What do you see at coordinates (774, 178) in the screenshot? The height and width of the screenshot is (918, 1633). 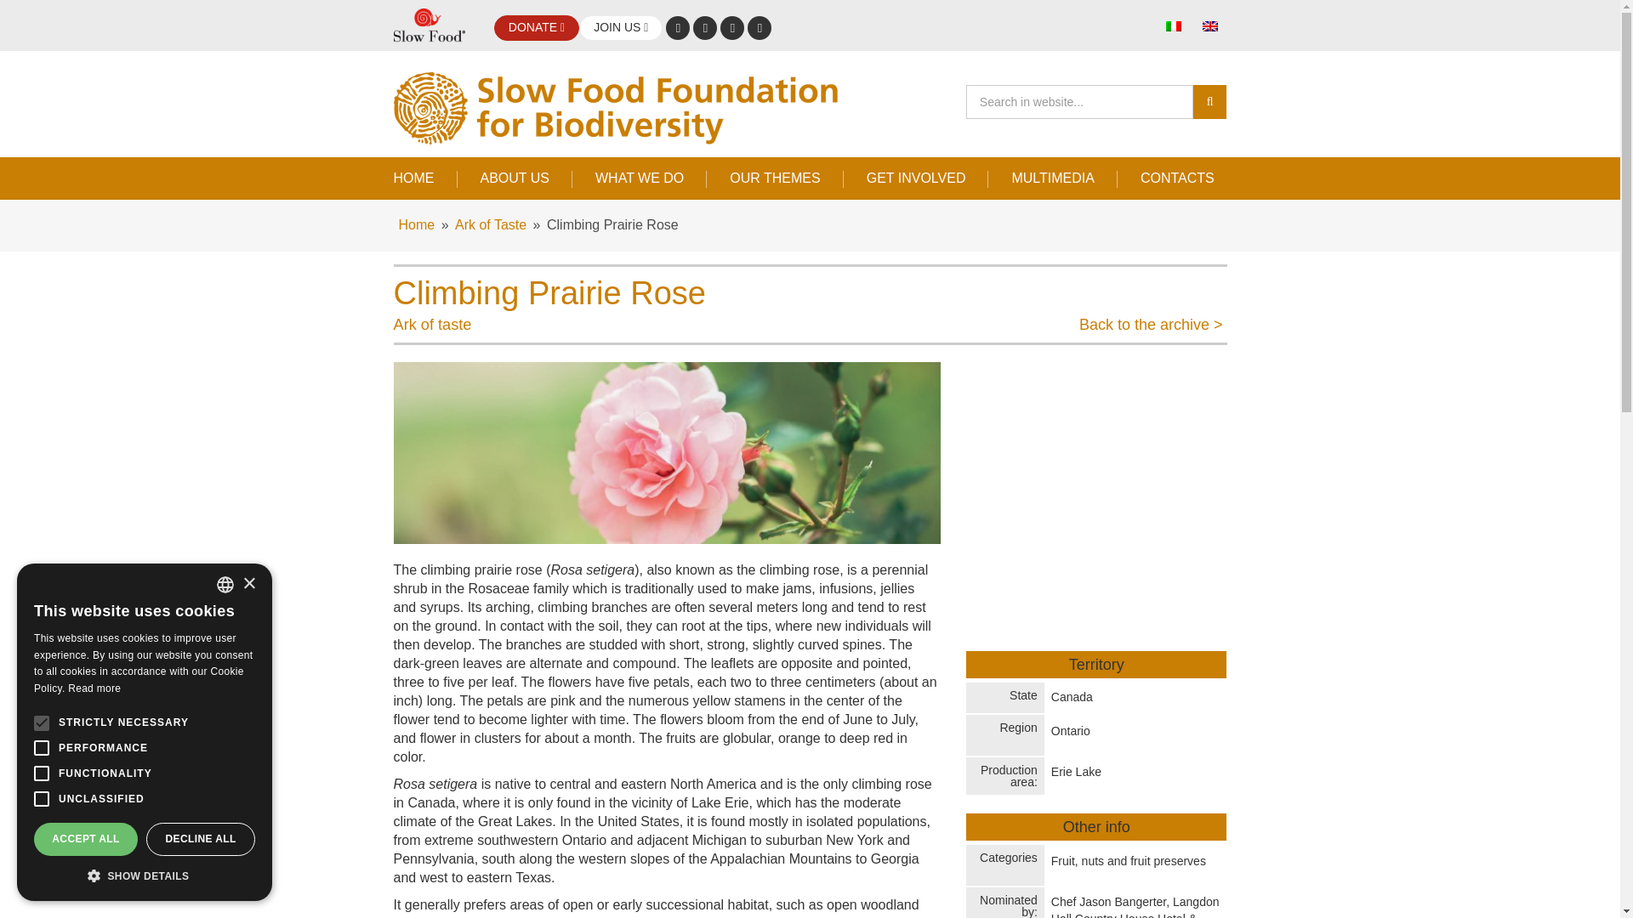 I see `OUR THEMES` at bounding box center [774, 178].